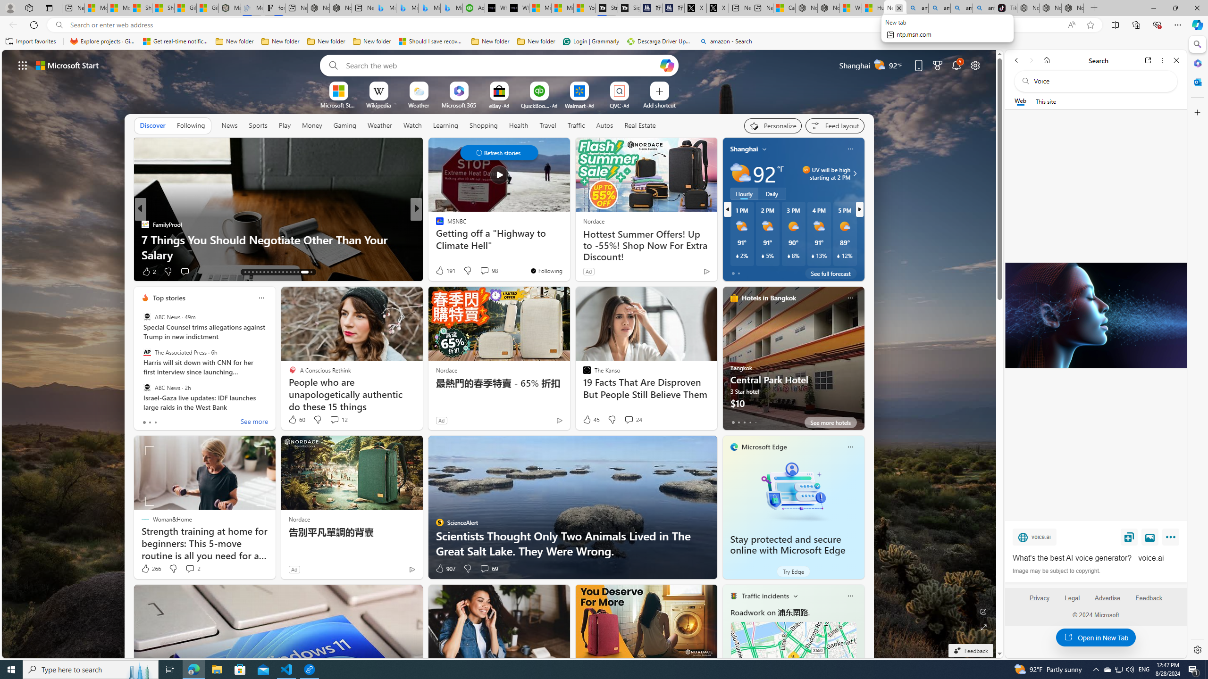 The width and height of the screenshot is (1208, 679). What do you see at coordinates (1172, 538) in the screenshot?
I see `More` at bounding box center [1172, 538].